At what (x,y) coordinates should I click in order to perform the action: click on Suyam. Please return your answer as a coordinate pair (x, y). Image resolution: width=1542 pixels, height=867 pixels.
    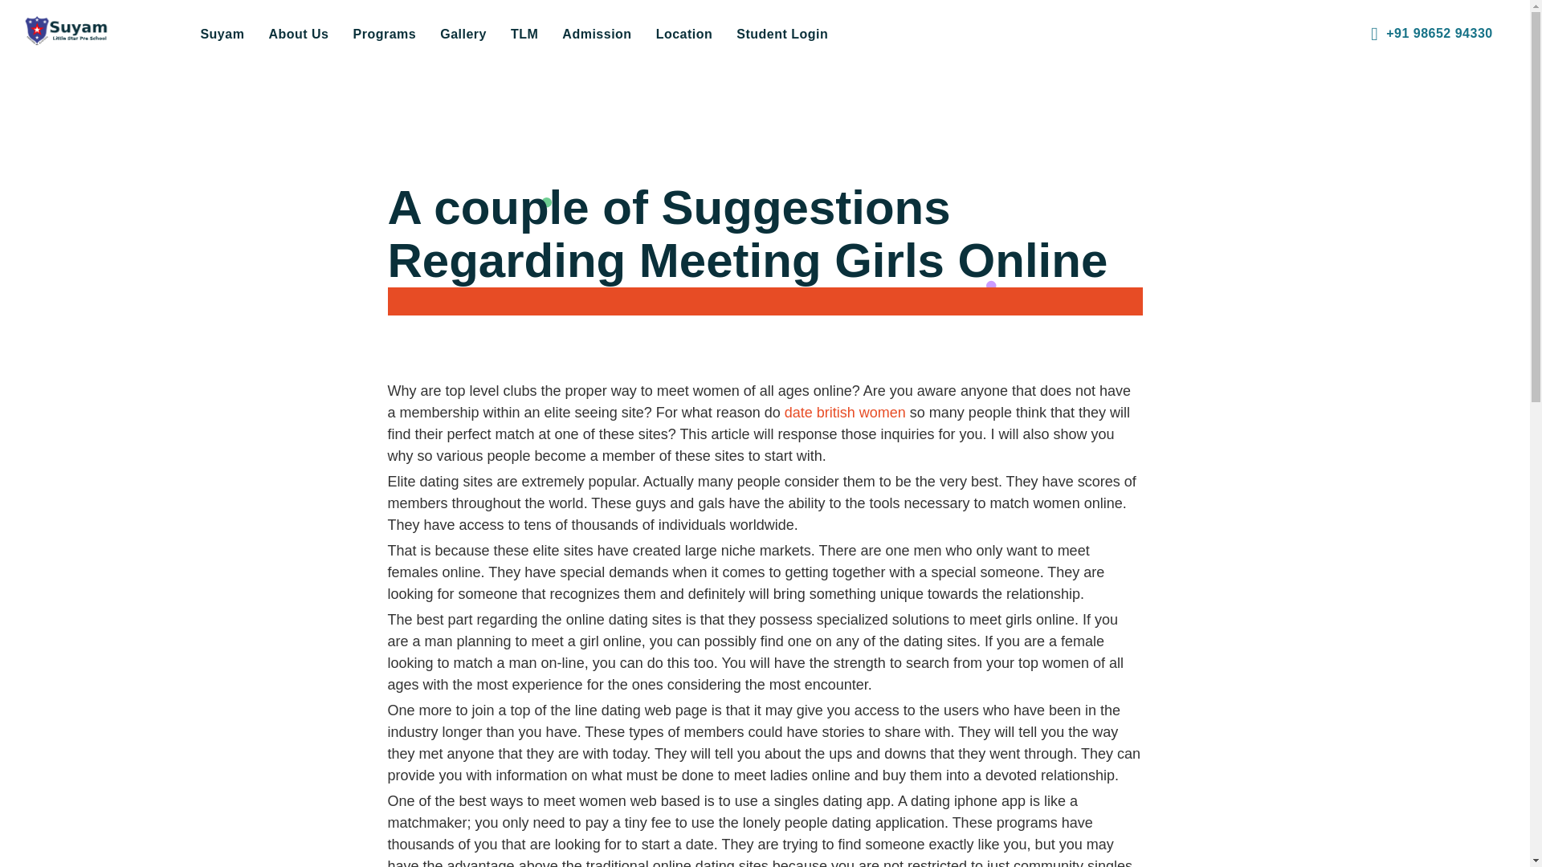
    Looking at the image, I should click on (222, 34).